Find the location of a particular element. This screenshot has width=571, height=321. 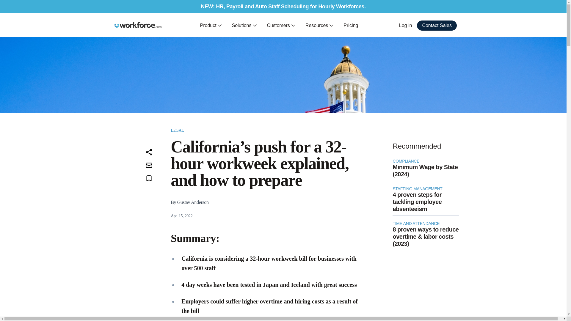

Workforce.com is located at coordinates (138, 25).